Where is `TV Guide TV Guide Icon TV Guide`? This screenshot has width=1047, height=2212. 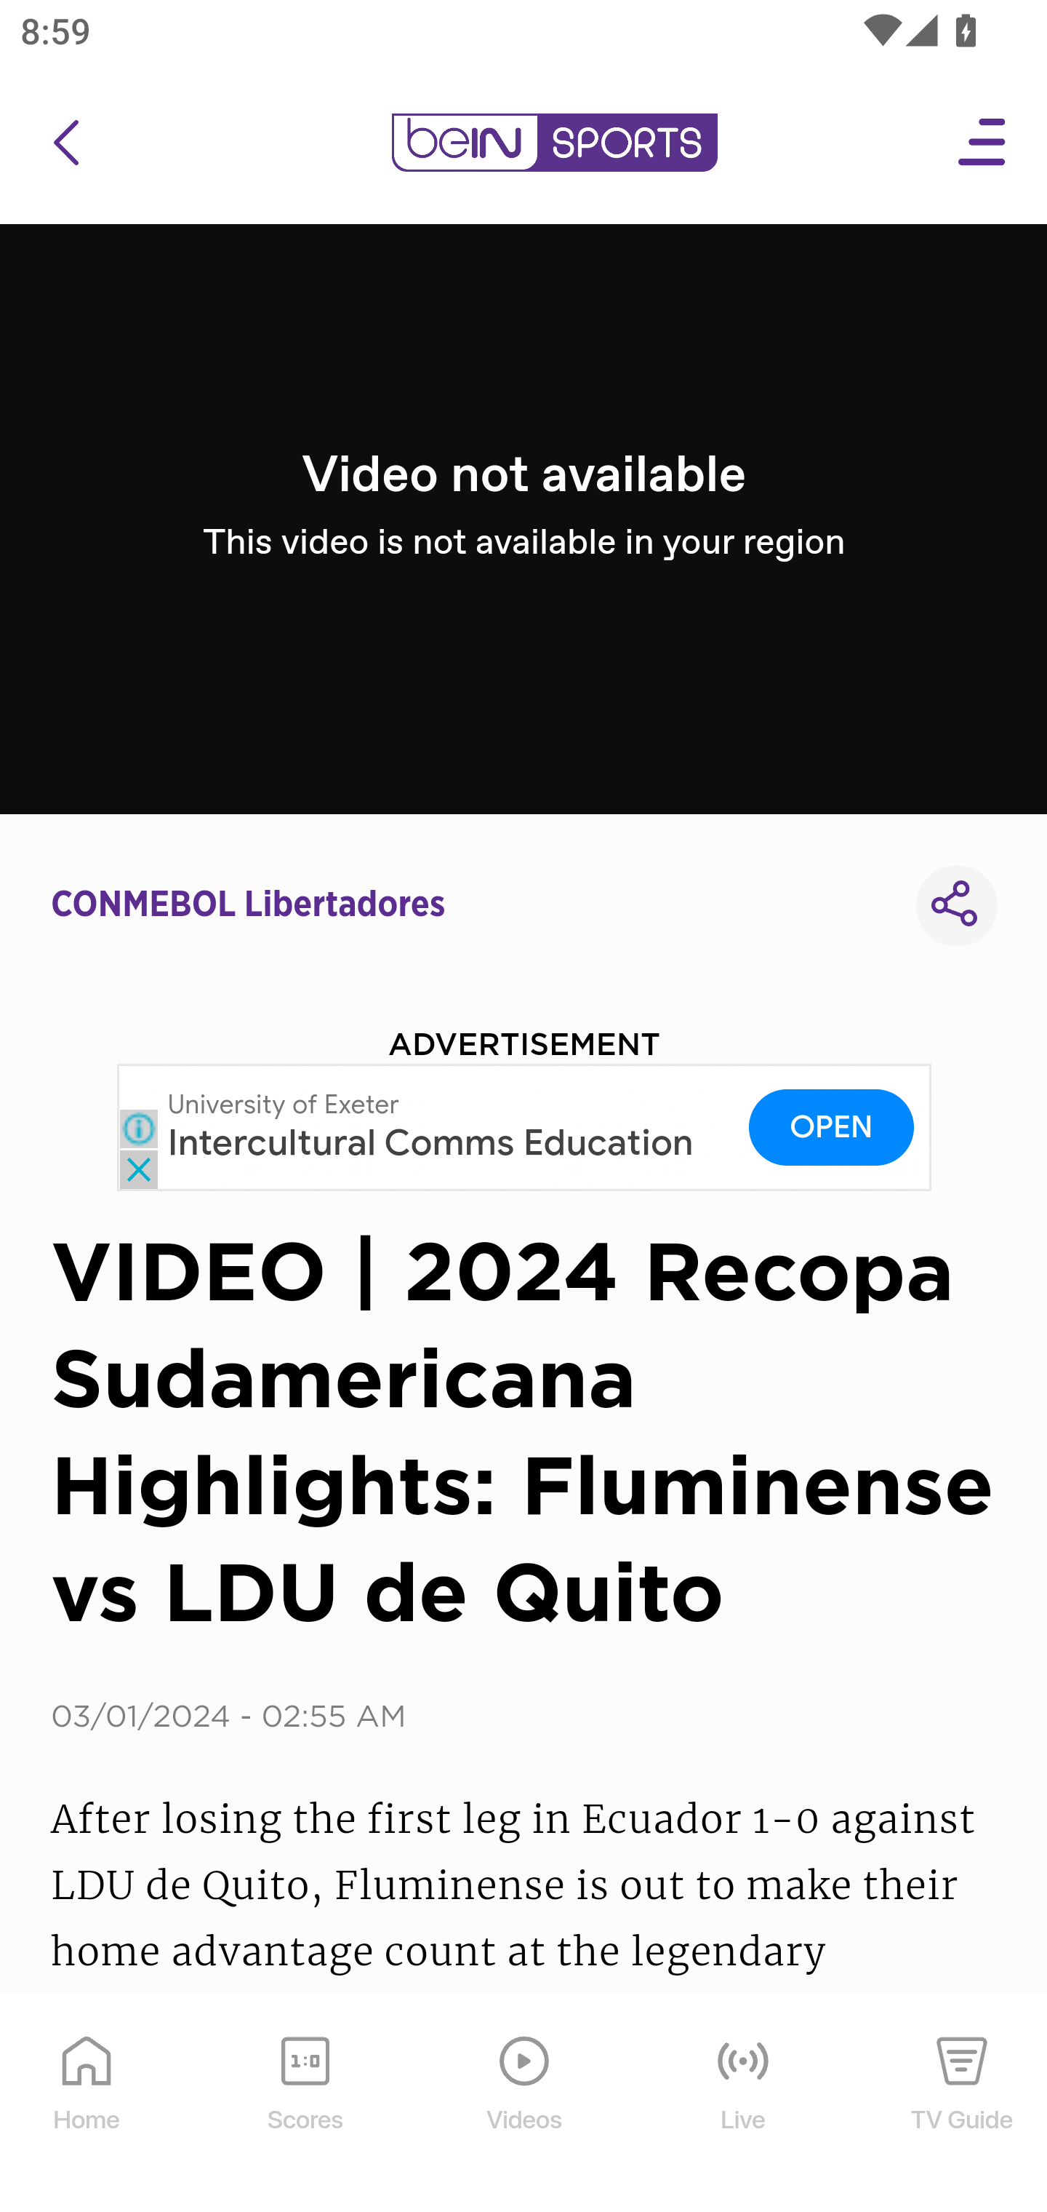 TV Guide TV Guide Icon TV Guide is located at coordinates (963, 2104).